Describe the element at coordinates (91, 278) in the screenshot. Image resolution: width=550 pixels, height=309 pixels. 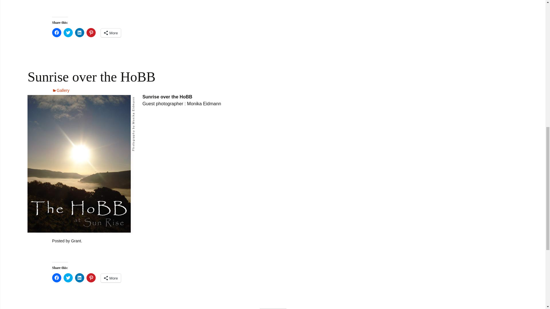
I see `Click to share on Pinterest` at that location.